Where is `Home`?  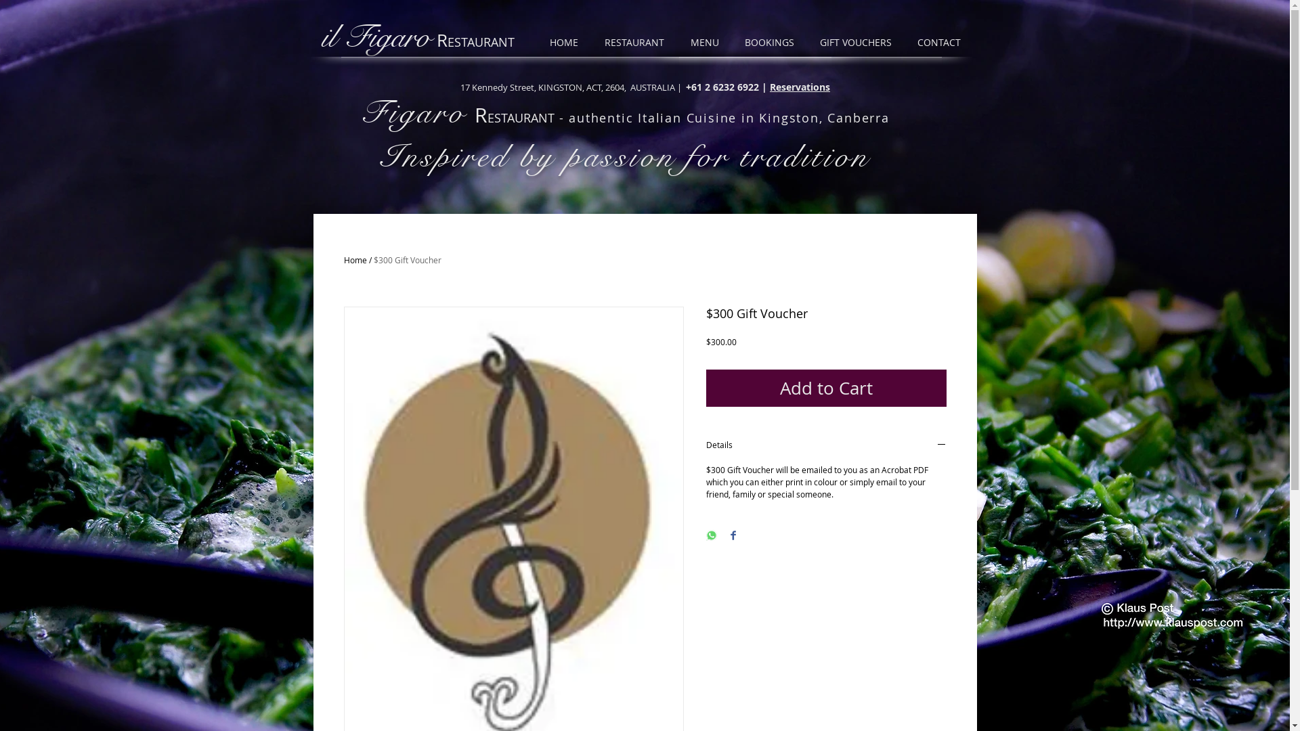 Home is located at coordinates (355, 260).